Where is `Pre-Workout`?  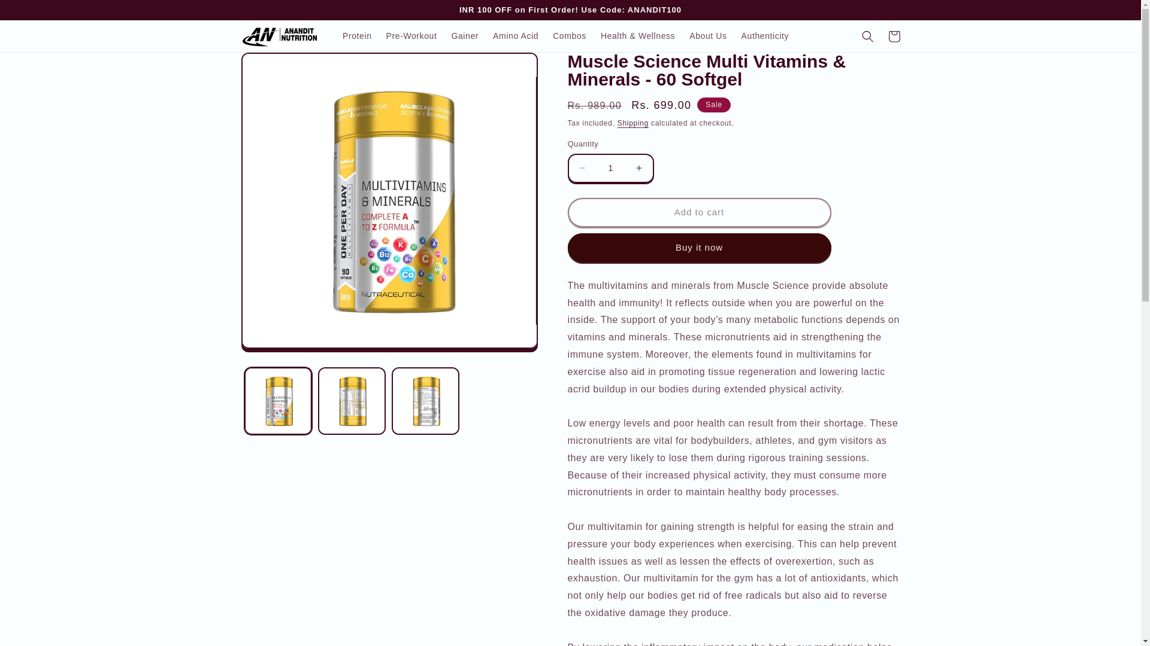
Pre-Workout is located at coordinates (411, 36).